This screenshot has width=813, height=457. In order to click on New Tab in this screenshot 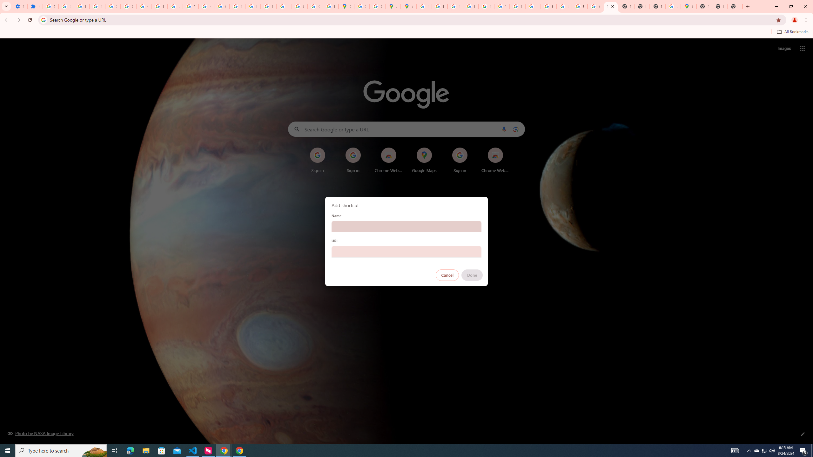, I will do `click(704, 6)`.